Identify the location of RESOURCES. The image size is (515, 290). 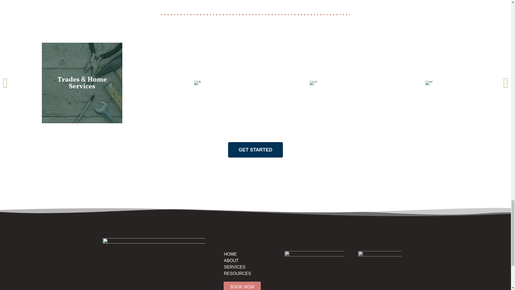
(237, 273).